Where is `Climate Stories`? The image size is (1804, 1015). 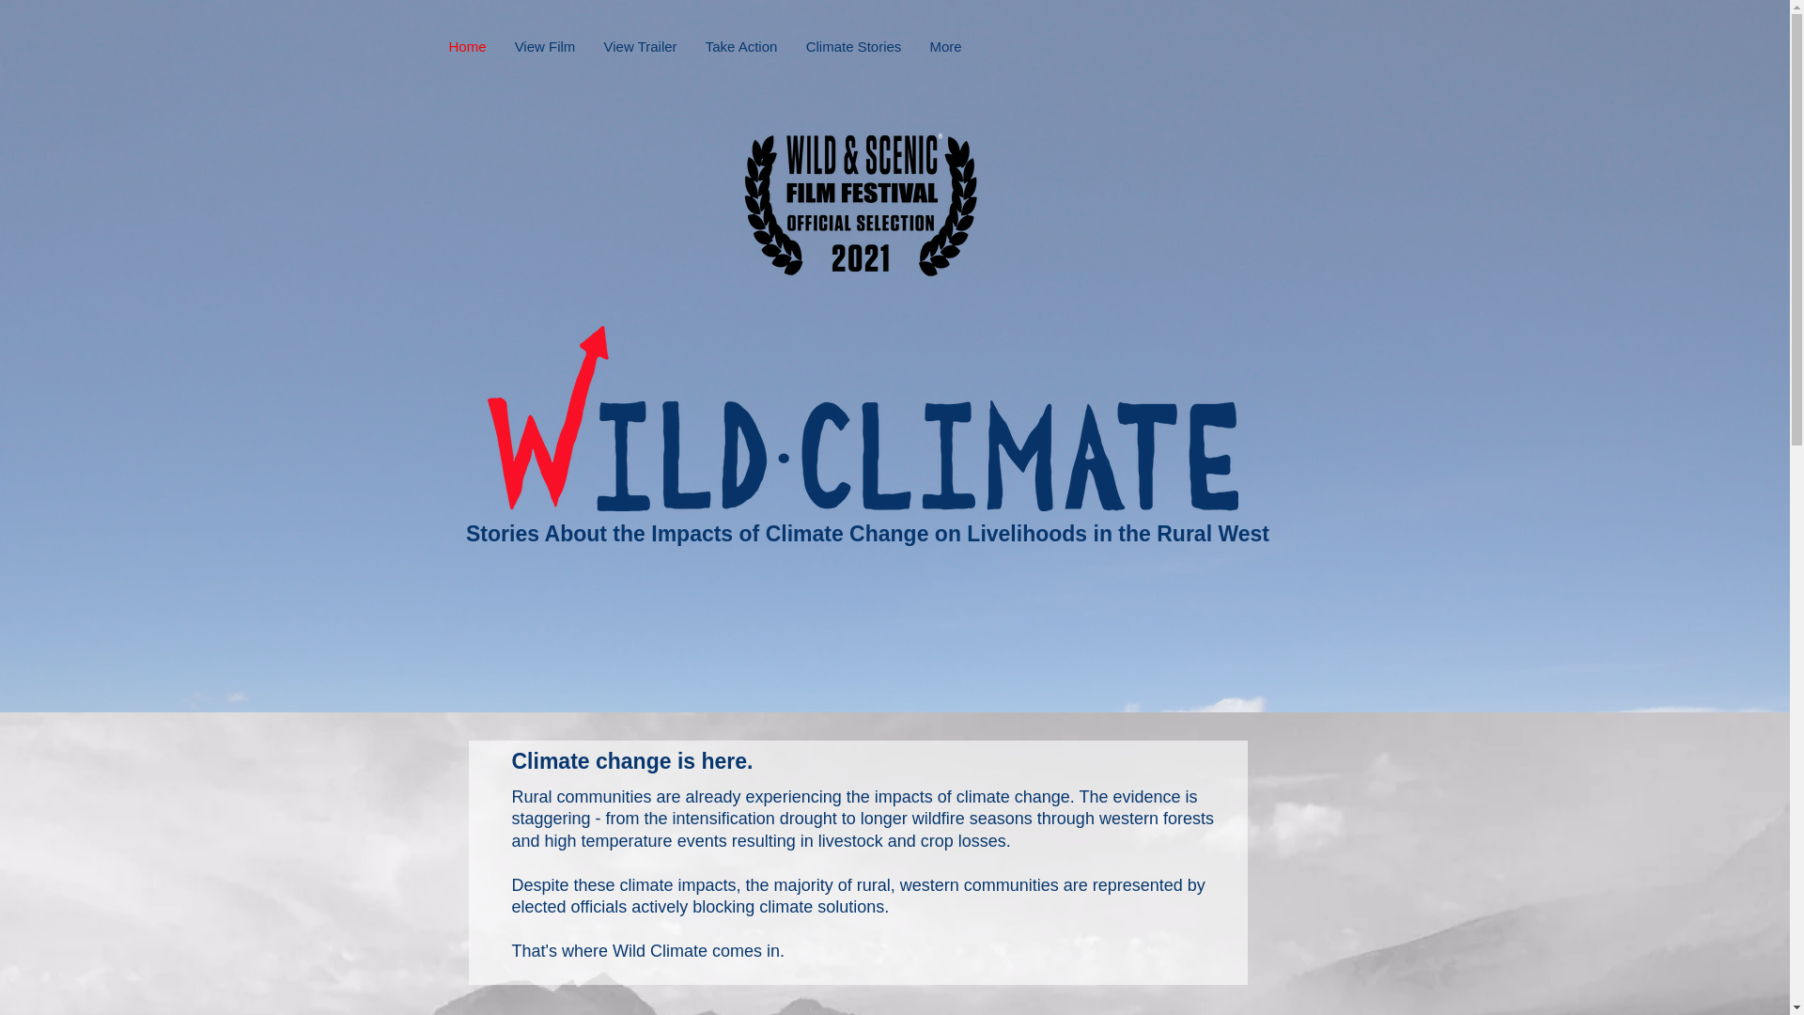 Climate Stories is located at coordinates (853, 45).